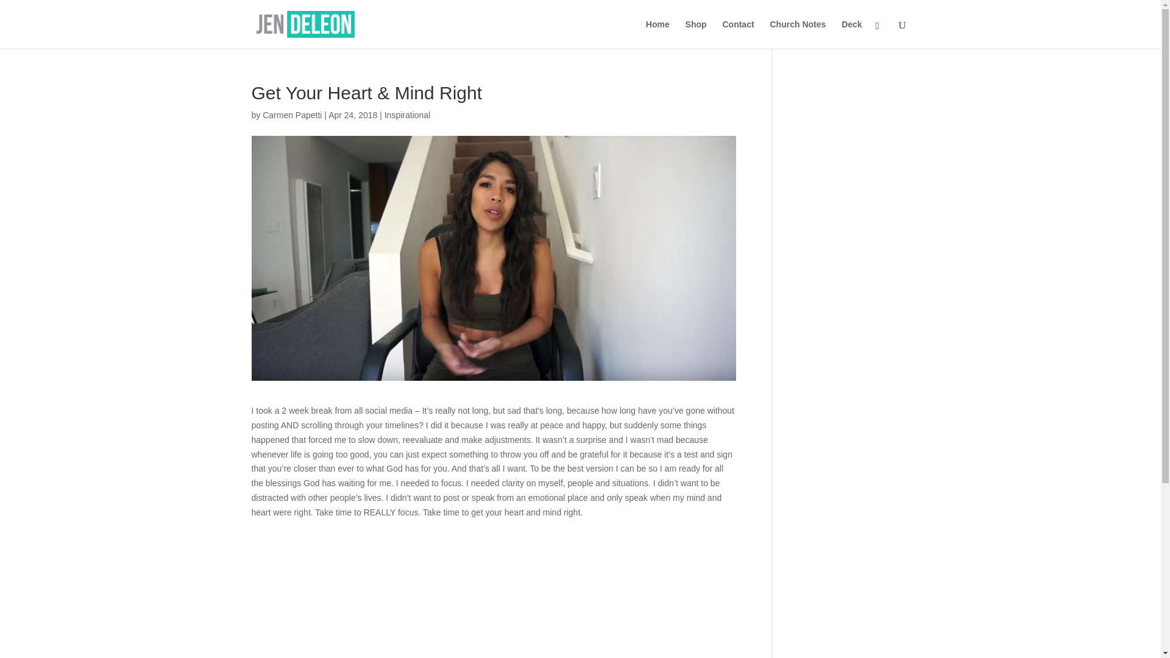 This screenshot has width=1170, height=658. I want to click on Contact, so click(737, 34).